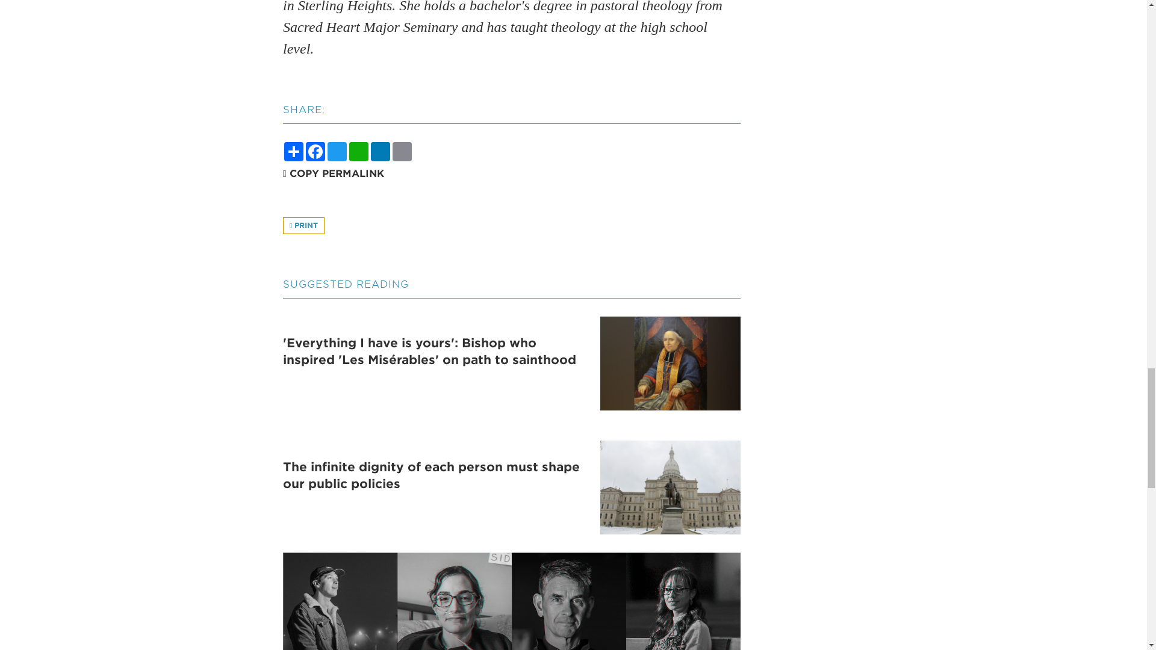 This screenshot has width=1156, height=650. What do you see at coordinates (512, 601) in the screenshot?
I see `AOD-IAM: July Article Bottom` at bounding box center [512, 601].